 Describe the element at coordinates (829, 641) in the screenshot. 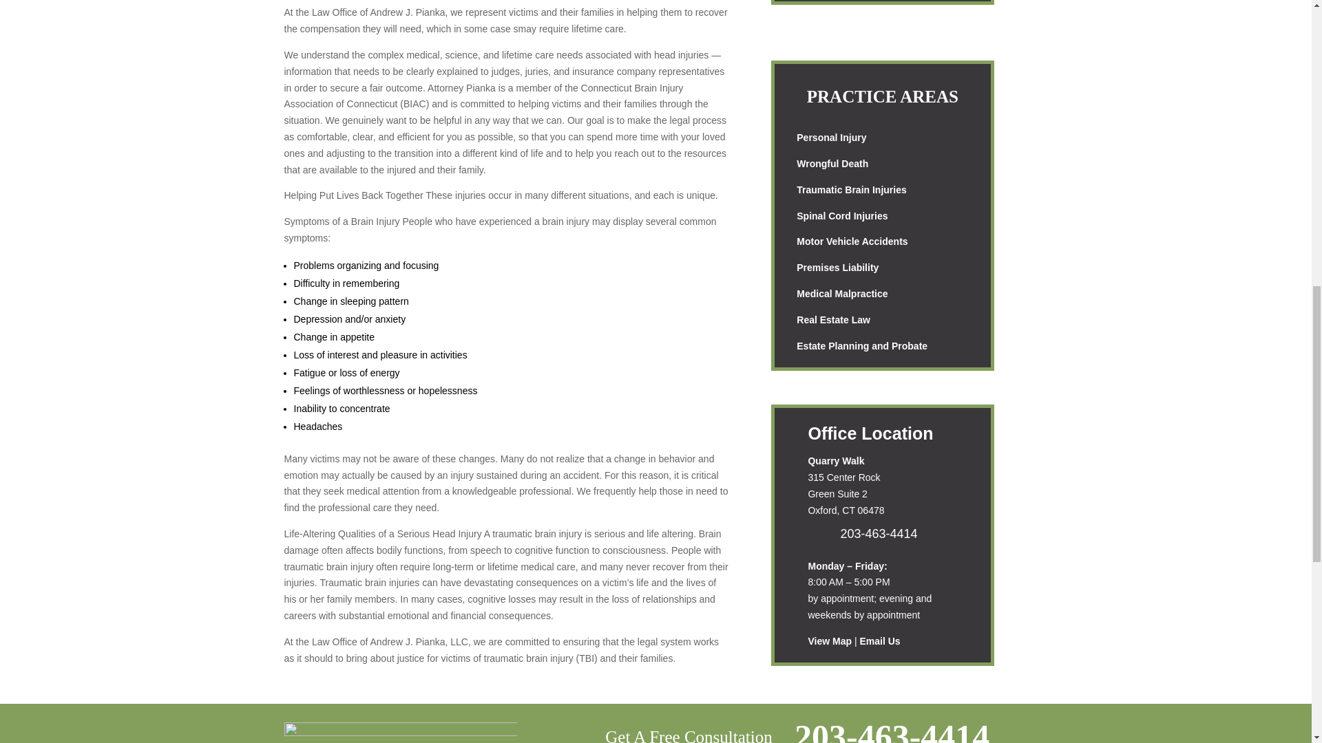

I see `View Map` at that location.